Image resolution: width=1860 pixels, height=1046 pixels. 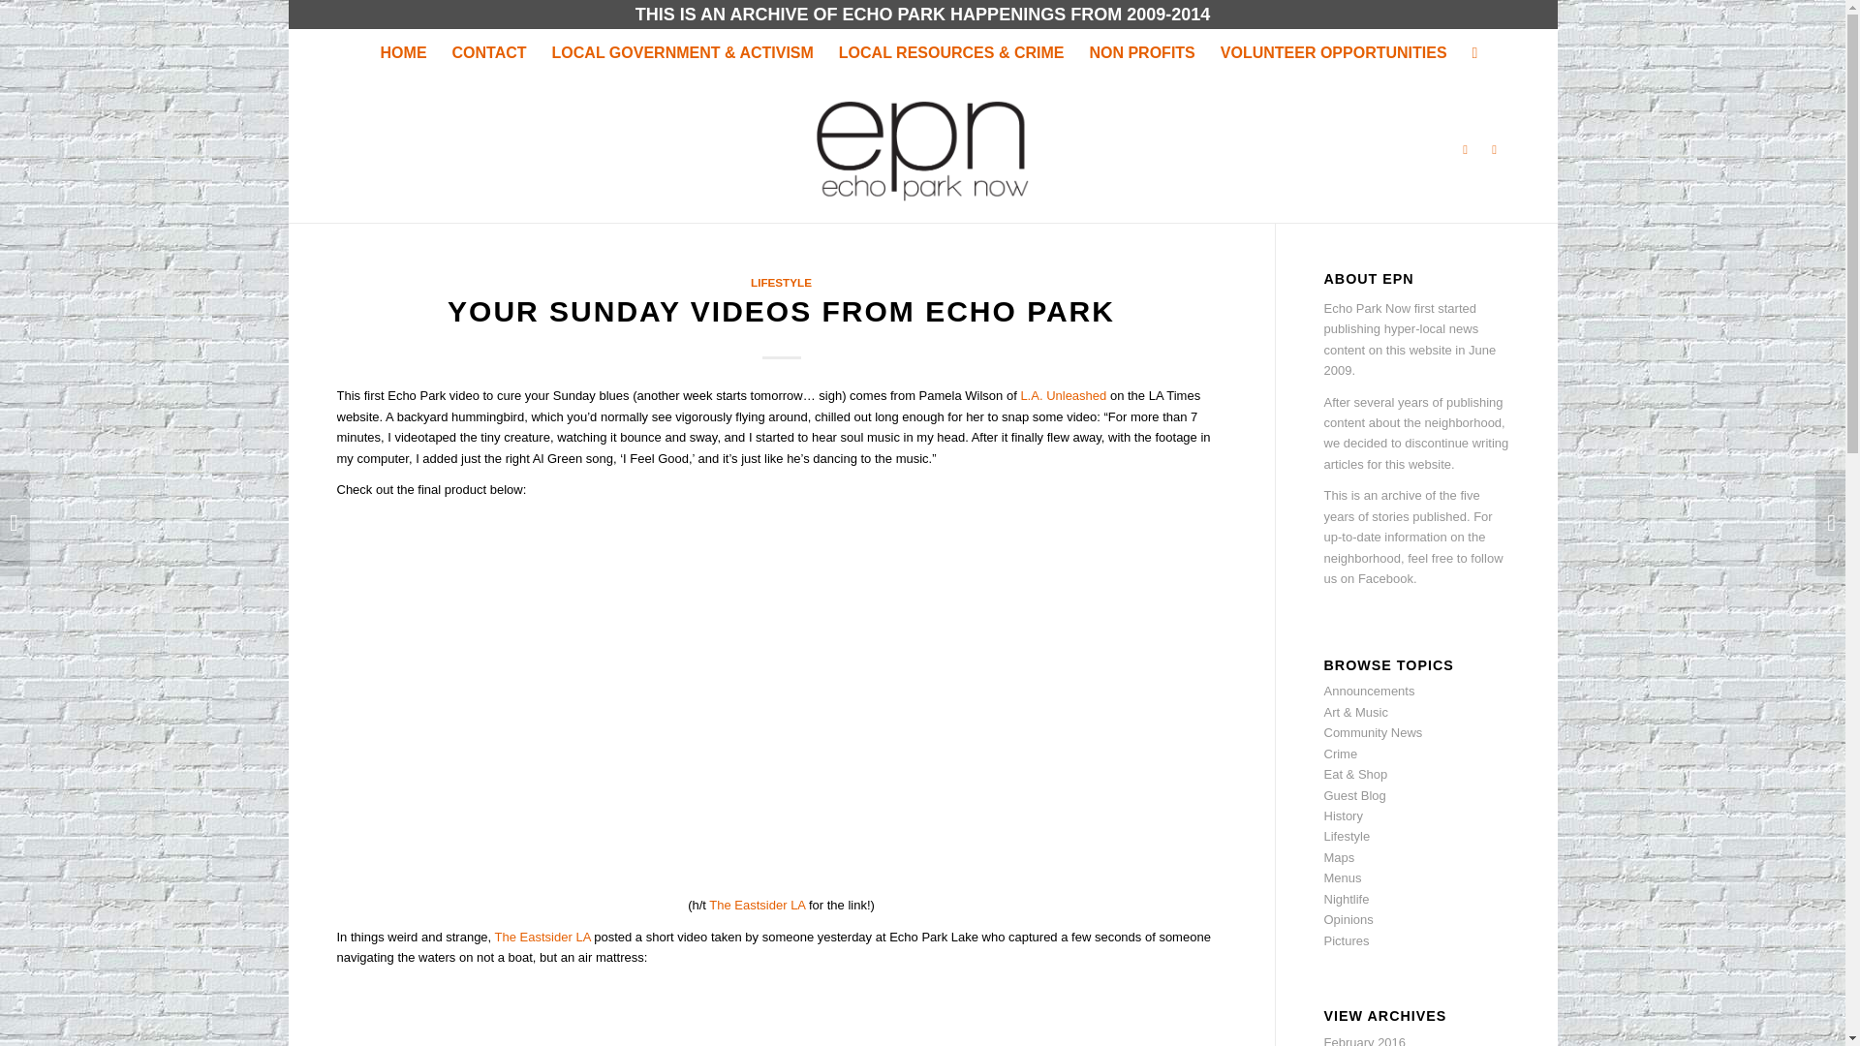 I want to click on L.A. Unleashed, so click(x=1063, y=395).